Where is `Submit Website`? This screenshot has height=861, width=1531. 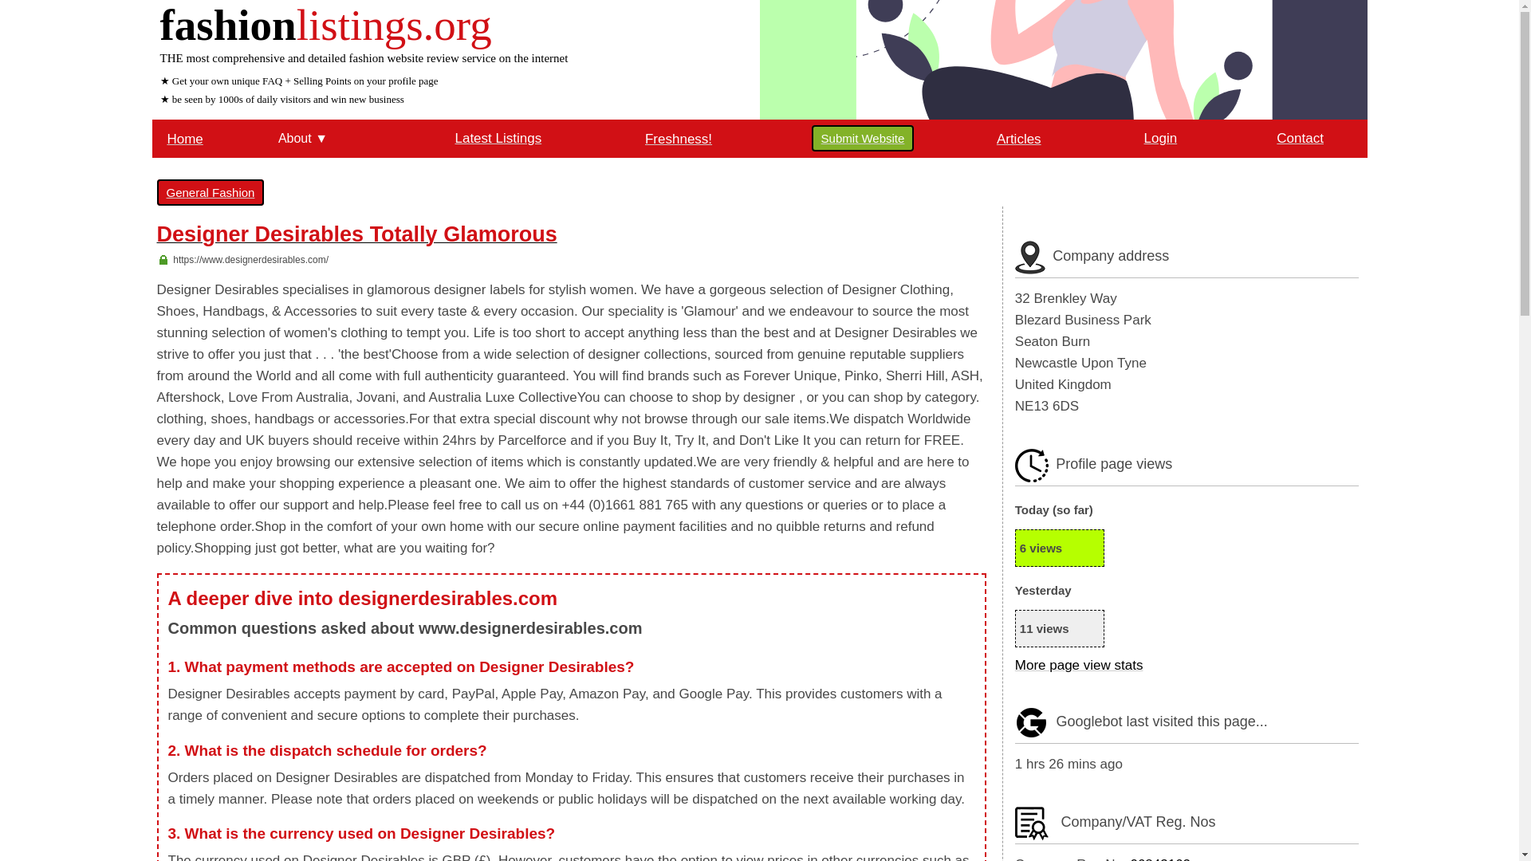
Submit Website is located at coordinates (863, 138).